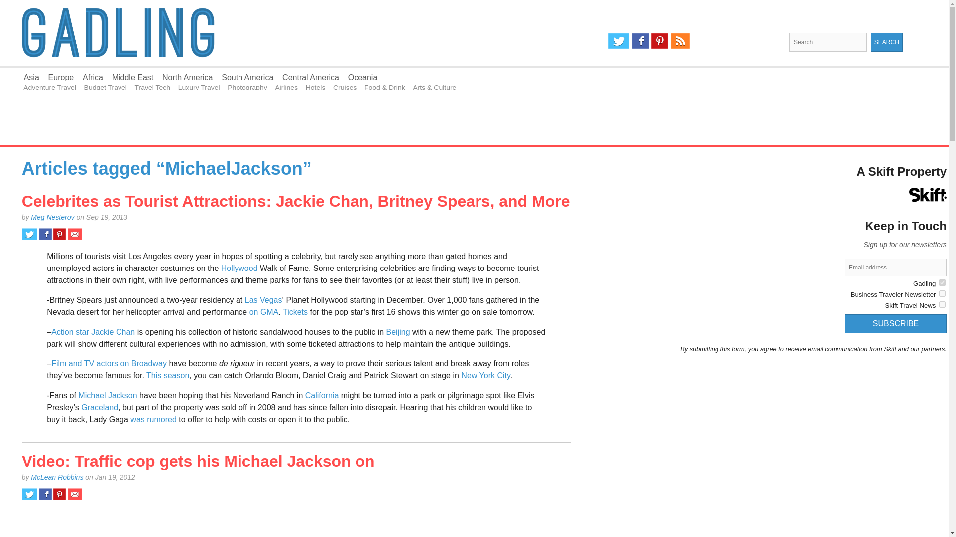  What do you see at coordinates (75, 494) in the screenshot?
I see `Share via email` at bounding box center [75, 494].